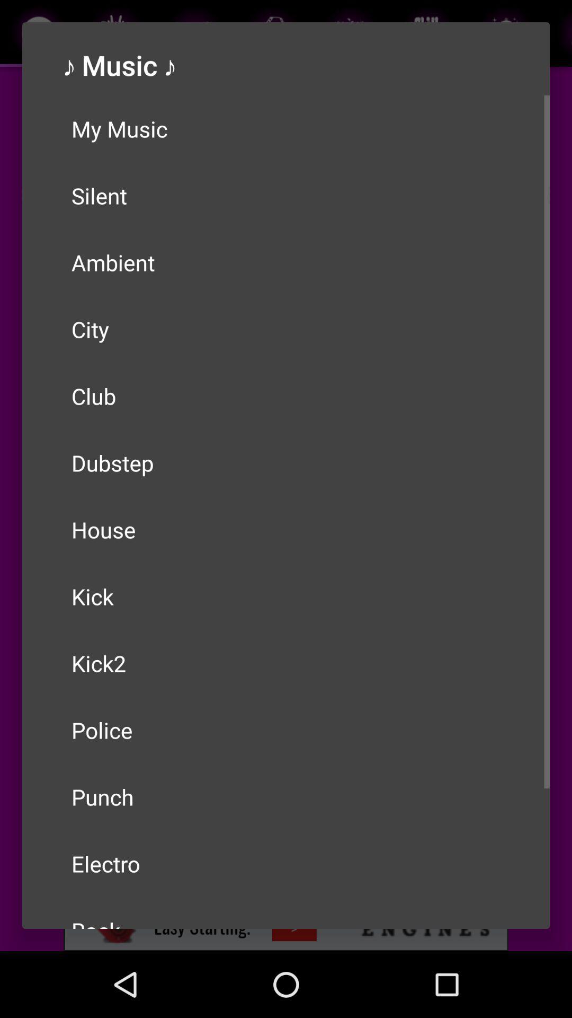 The height and width of the screenshot is (1018, 572). What do you see at coordinates (286, 530) in the screenshot?
I see `launch house` at bounding box center [286, 530].